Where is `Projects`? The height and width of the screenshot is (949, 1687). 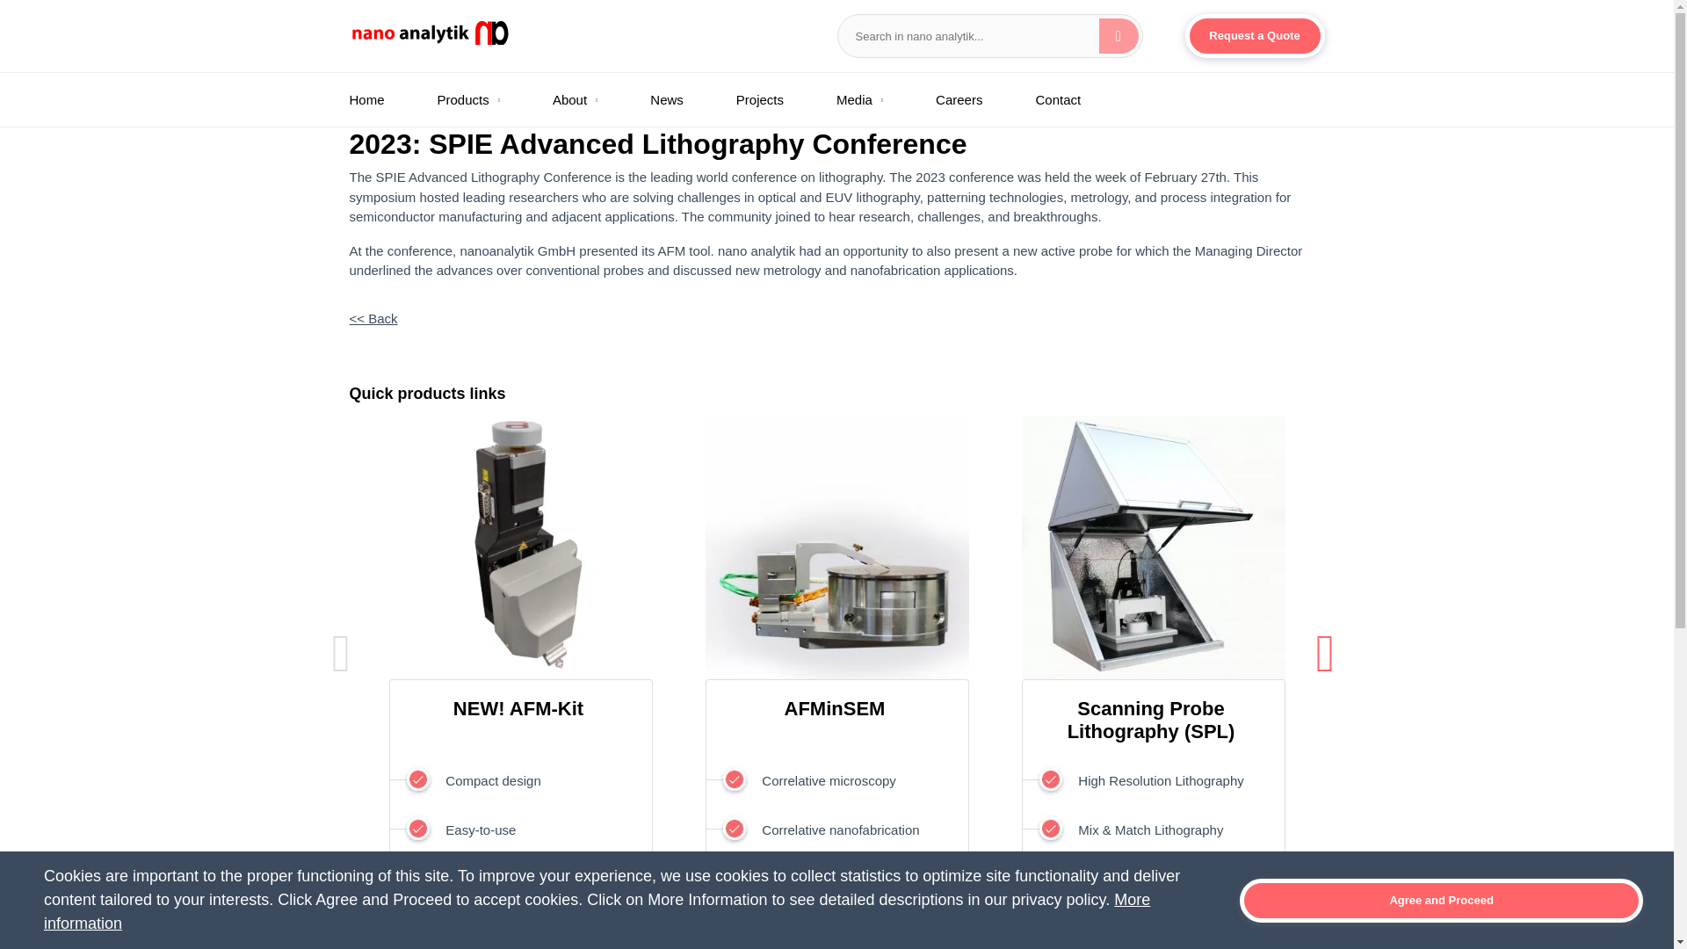
Projects is located at coordinates (768, 103).